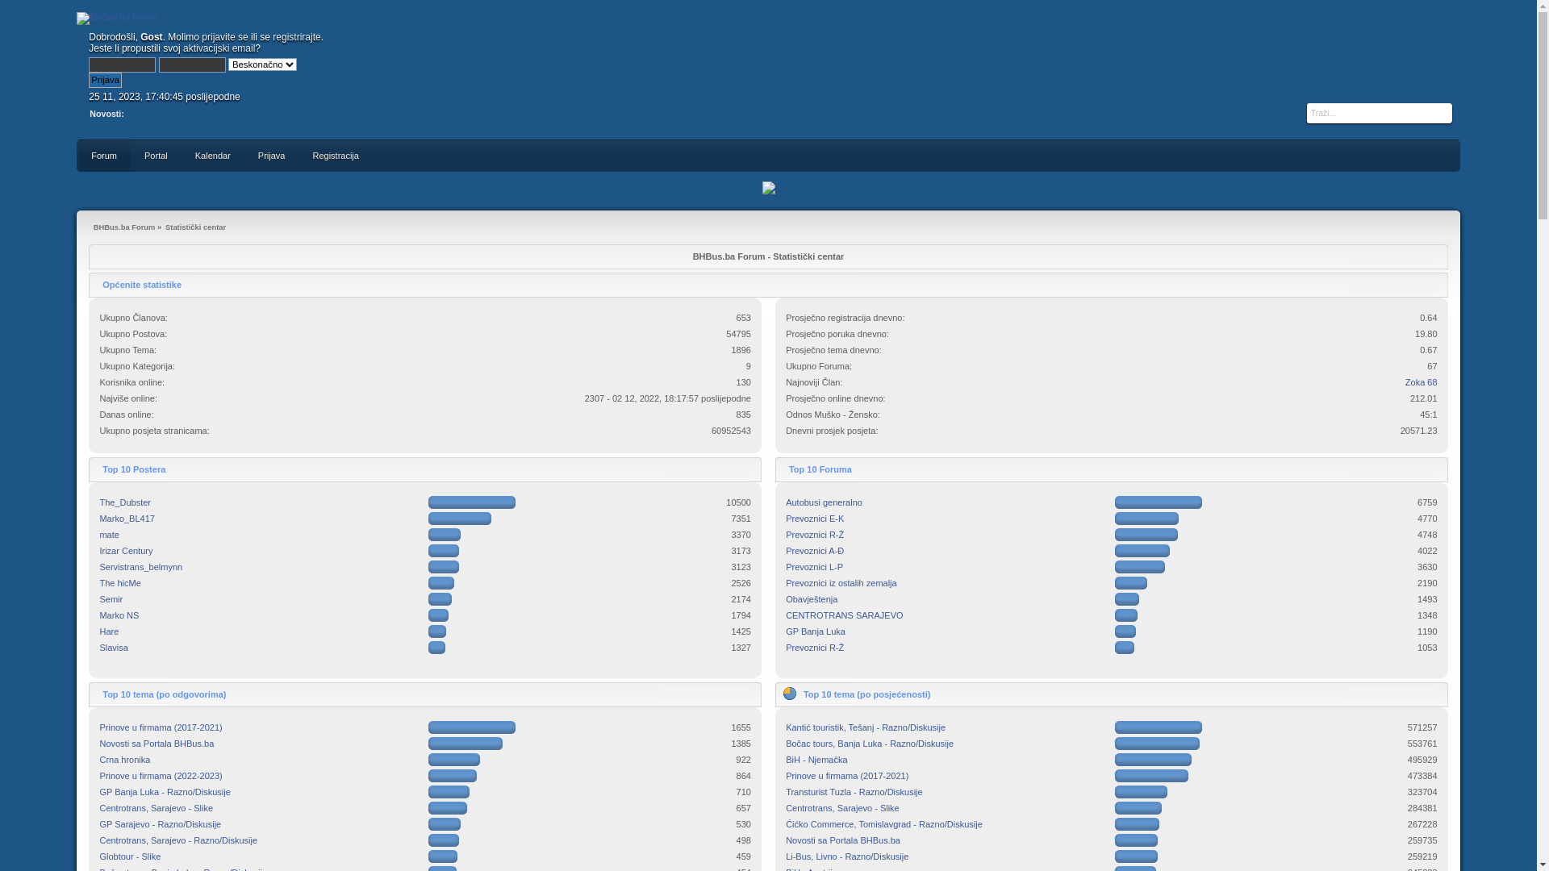 Image resolution: width=1549 pixels, height=871 pixels. I want to click on Marko_BL417, so click(127, 519).